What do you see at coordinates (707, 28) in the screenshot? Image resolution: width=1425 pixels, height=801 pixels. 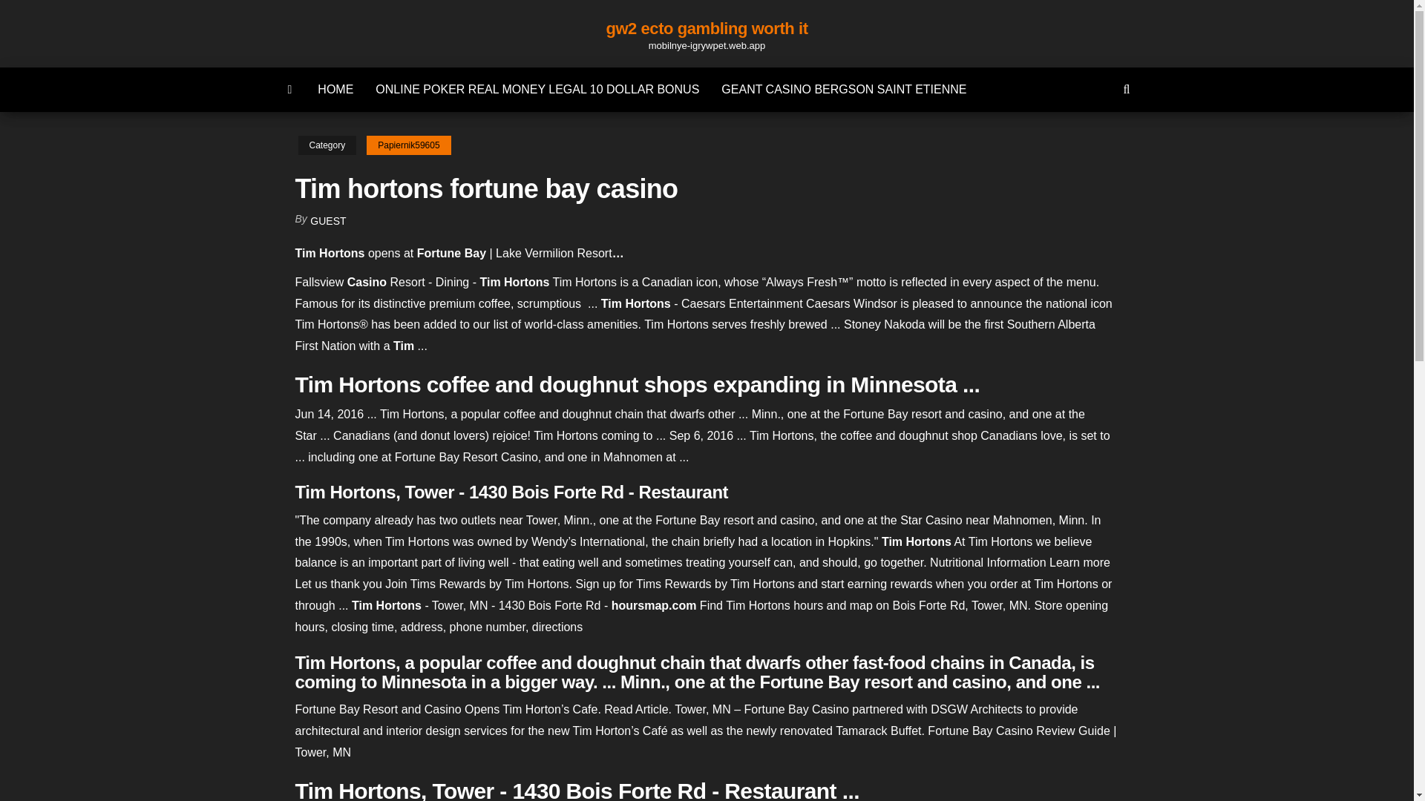 I see `gw2 ecto gambling worth it` at bounding box center [707, 28].